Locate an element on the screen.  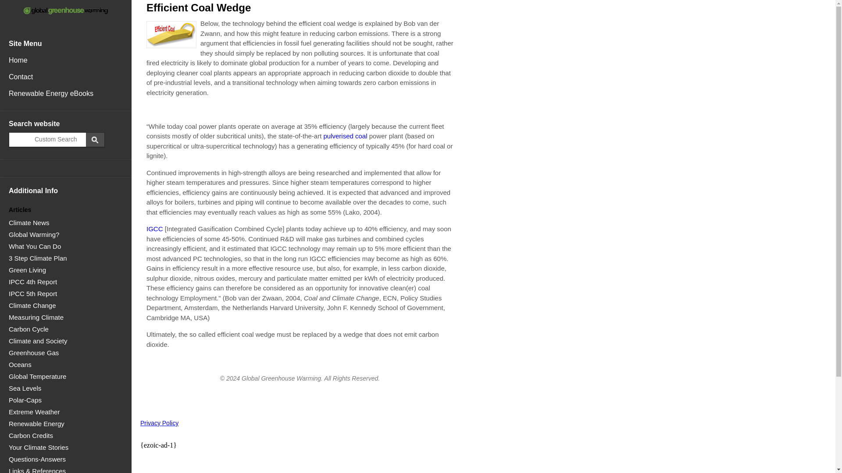
Contact is located at coordinates (66, 77).